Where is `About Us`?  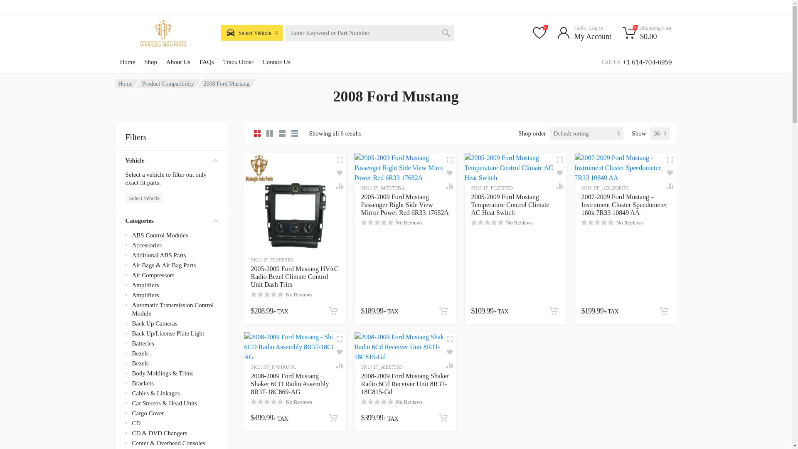 About Us is located at coordinates (178, 62).